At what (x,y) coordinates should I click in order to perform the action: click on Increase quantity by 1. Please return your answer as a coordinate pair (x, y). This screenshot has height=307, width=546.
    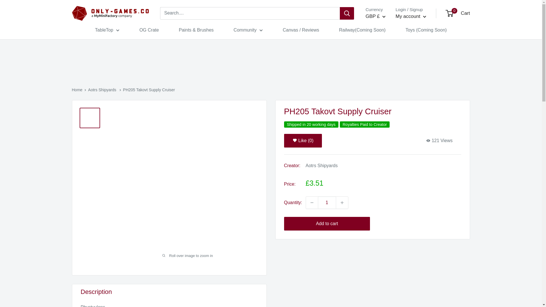
    Looking at the image, I should click on (342, 203).